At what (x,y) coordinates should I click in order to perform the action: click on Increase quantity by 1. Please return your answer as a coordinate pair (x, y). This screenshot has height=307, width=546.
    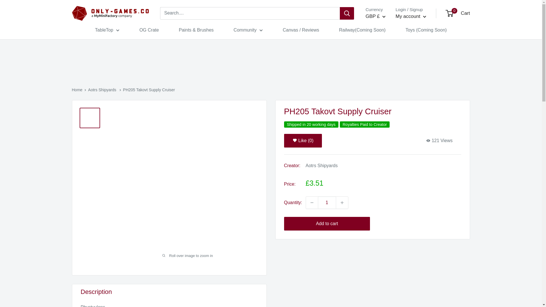
    Looking at the image, I should click on (342, 203).